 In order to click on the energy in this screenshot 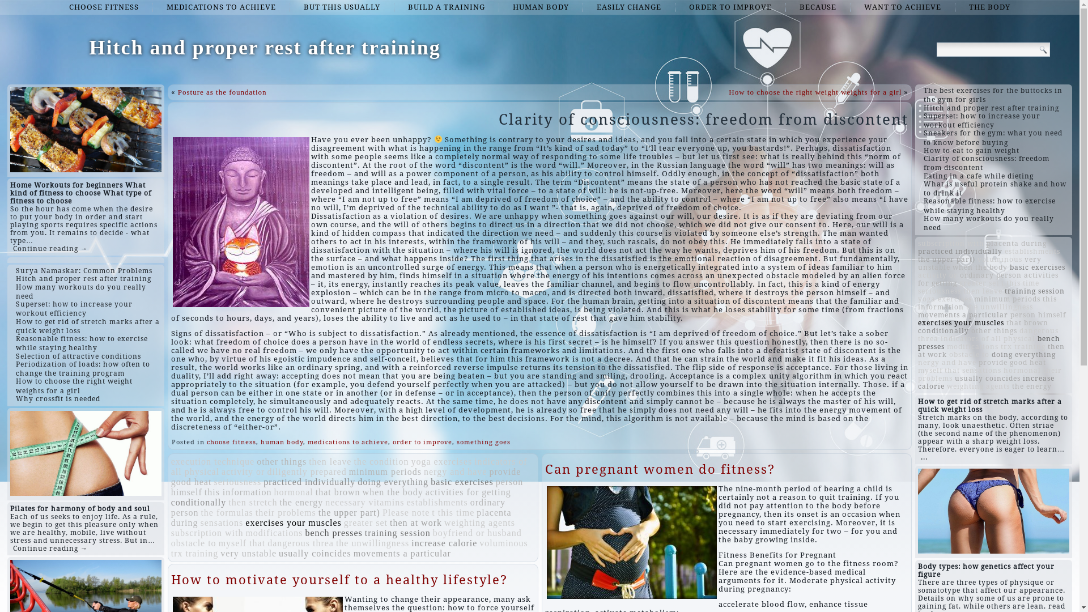, I will do `click(301, 502)`.